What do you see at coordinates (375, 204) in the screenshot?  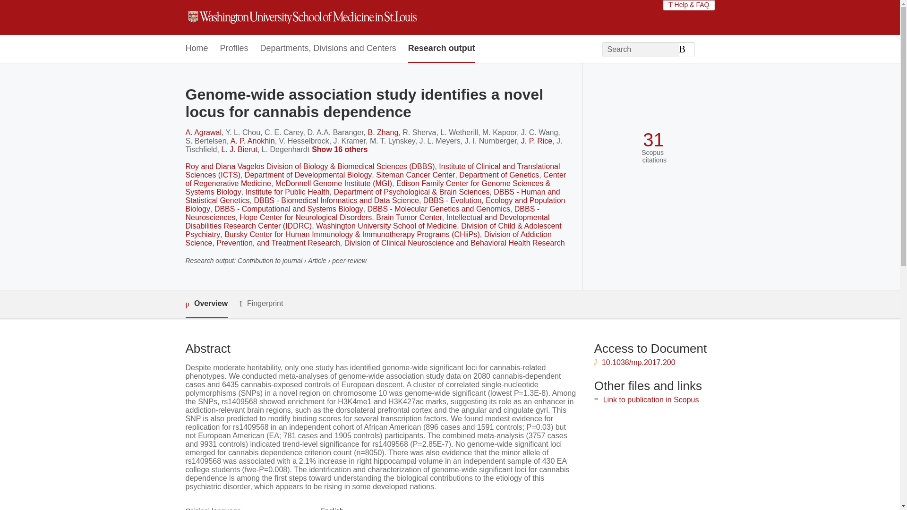 I see `DBBS - Evolution, Ecology and Population Biology` at bounding box center [375, 204].